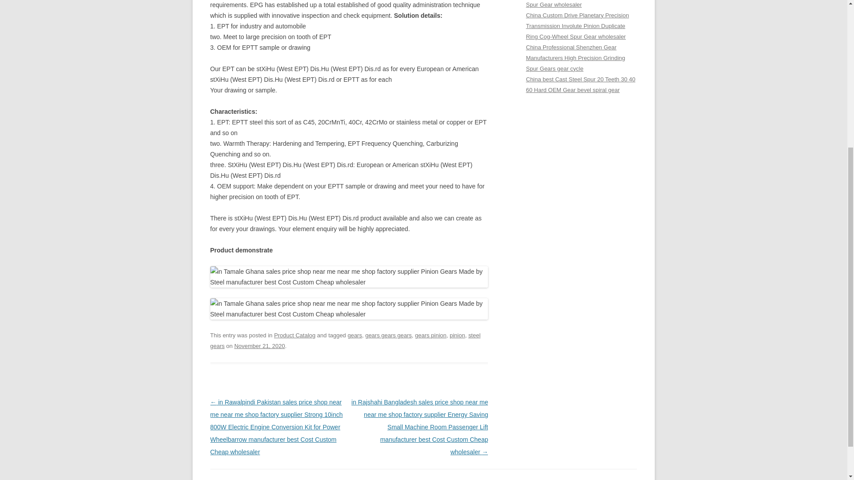  What do you see at coordinates (345, 340) in the screenshot?
I see `steel gears` at bounding box center [345, 340].